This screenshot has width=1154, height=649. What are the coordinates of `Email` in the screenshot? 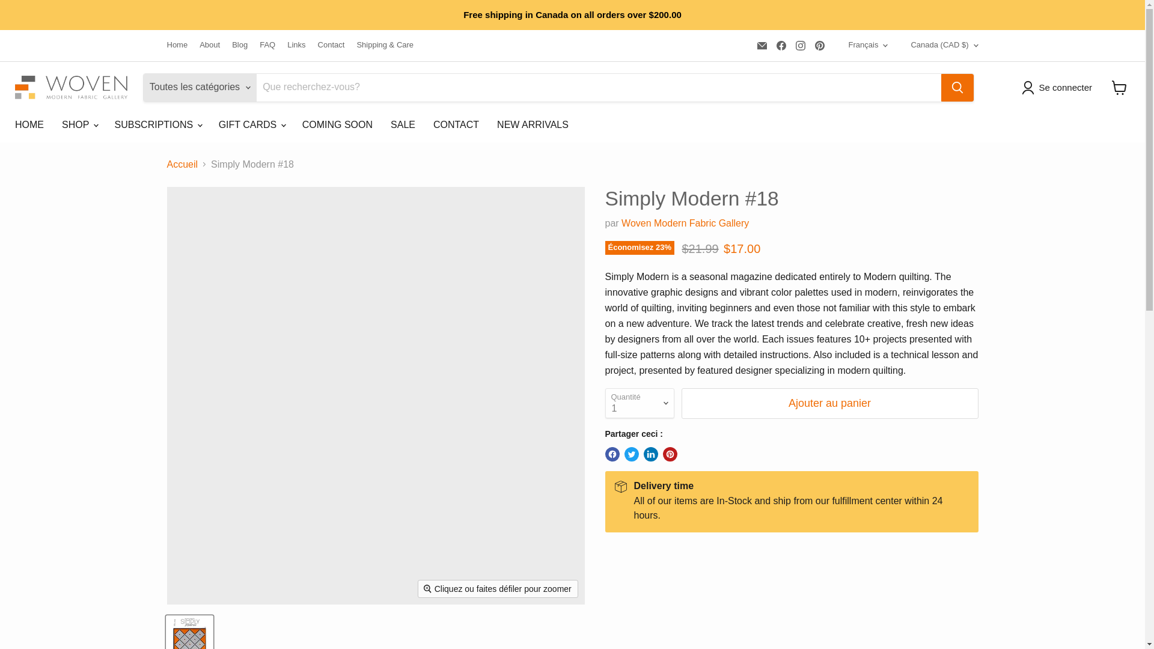 It's located at (762, 45).